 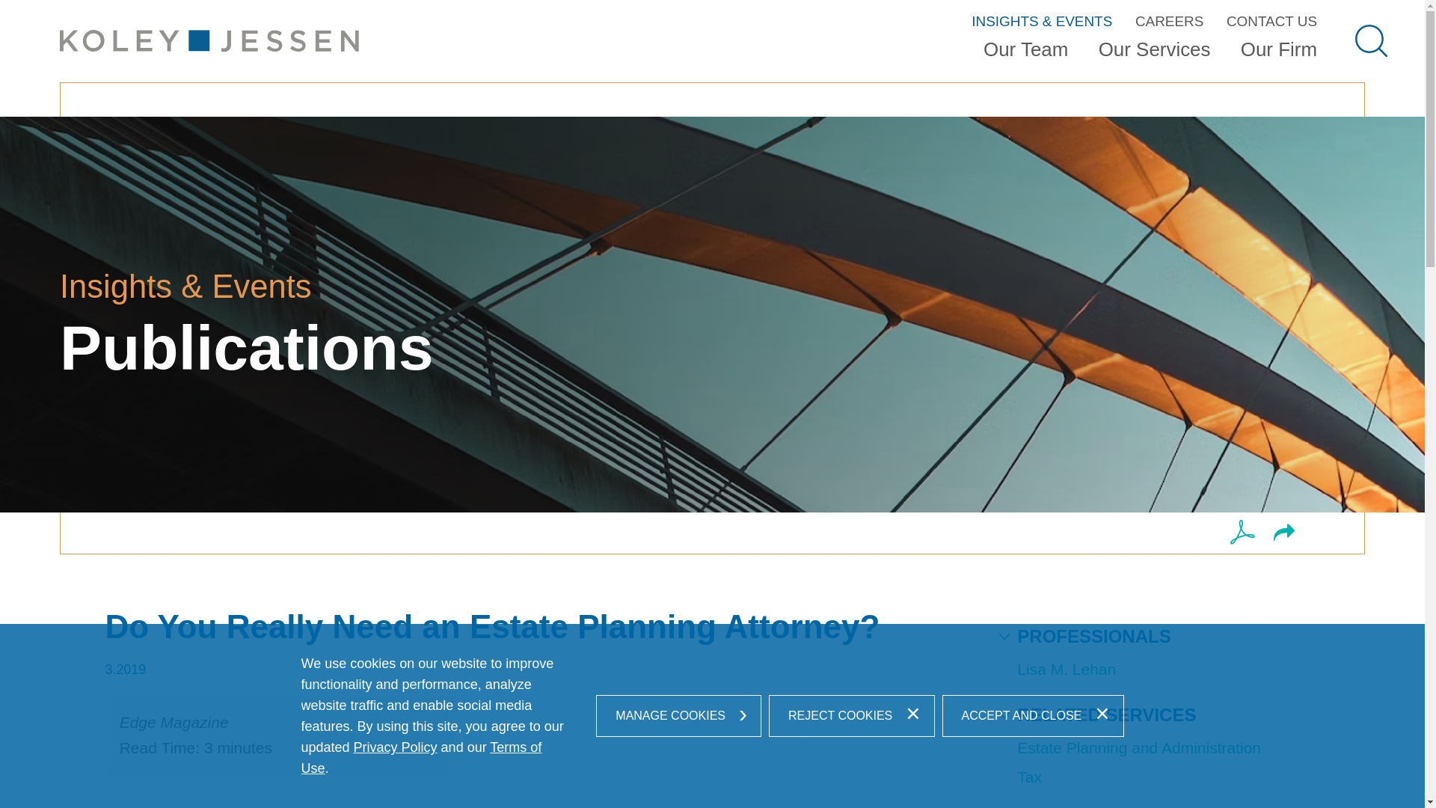 I want to click on Share, so click(x=1284, y=532).